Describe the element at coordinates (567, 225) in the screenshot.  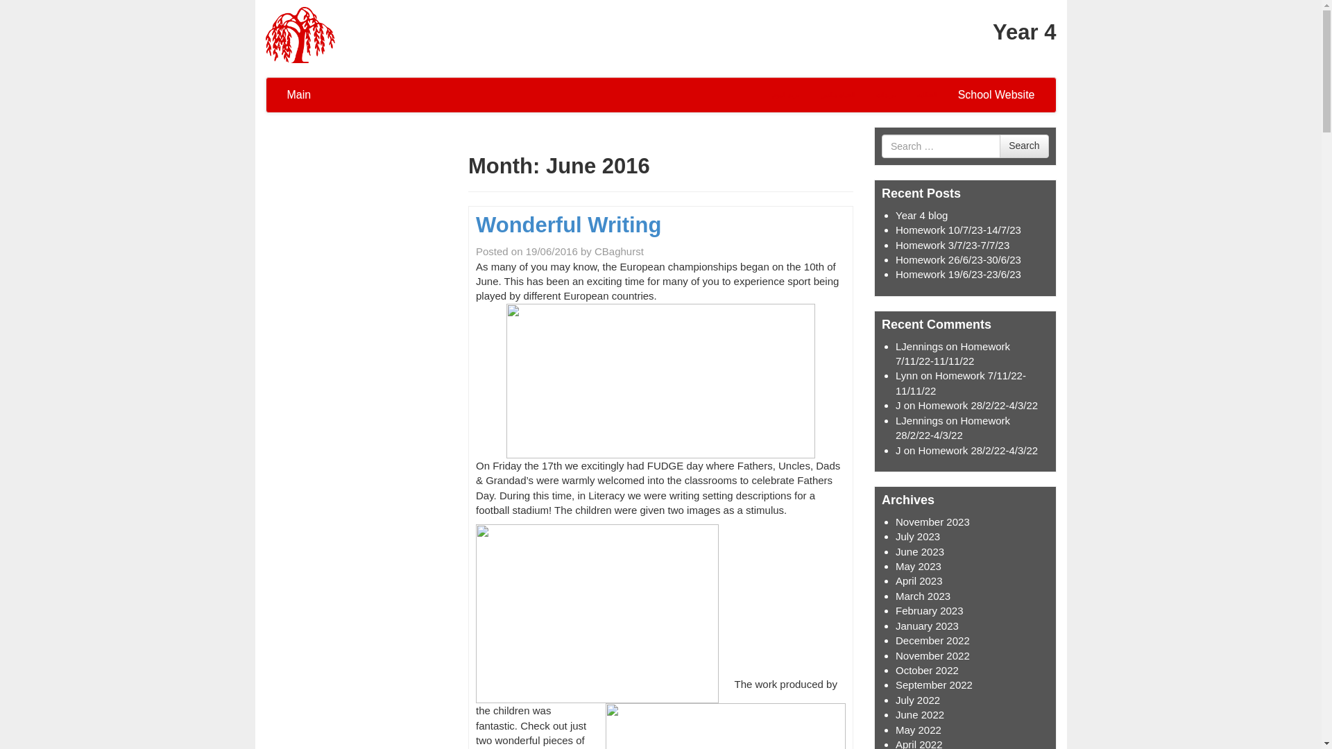
I see `Wonderful Writing` at that location.